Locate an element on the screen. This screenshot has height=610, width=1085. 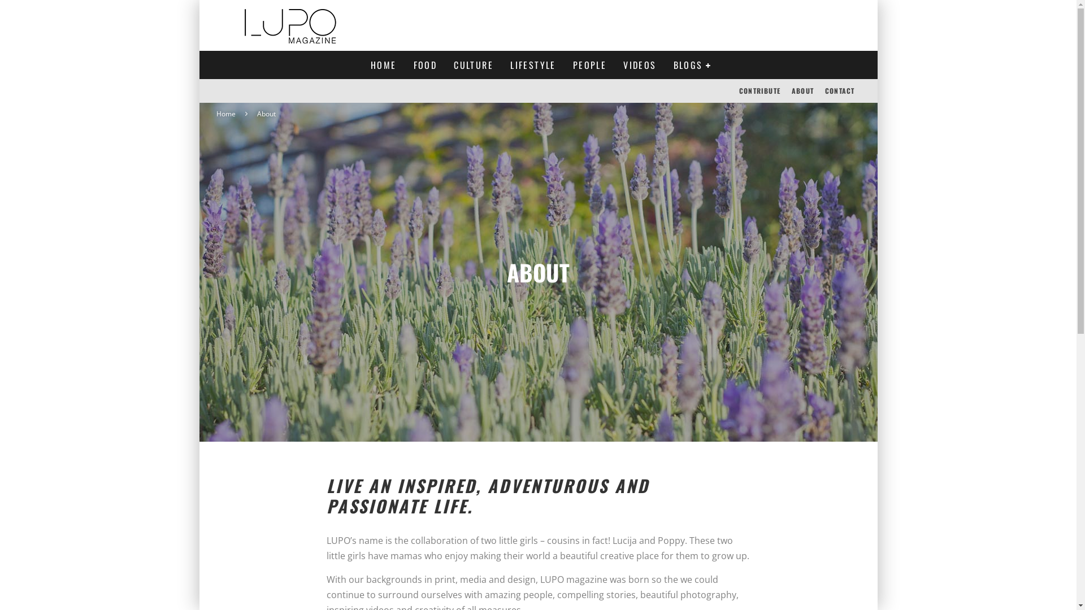
HOME is located at coordinates (384, 65).